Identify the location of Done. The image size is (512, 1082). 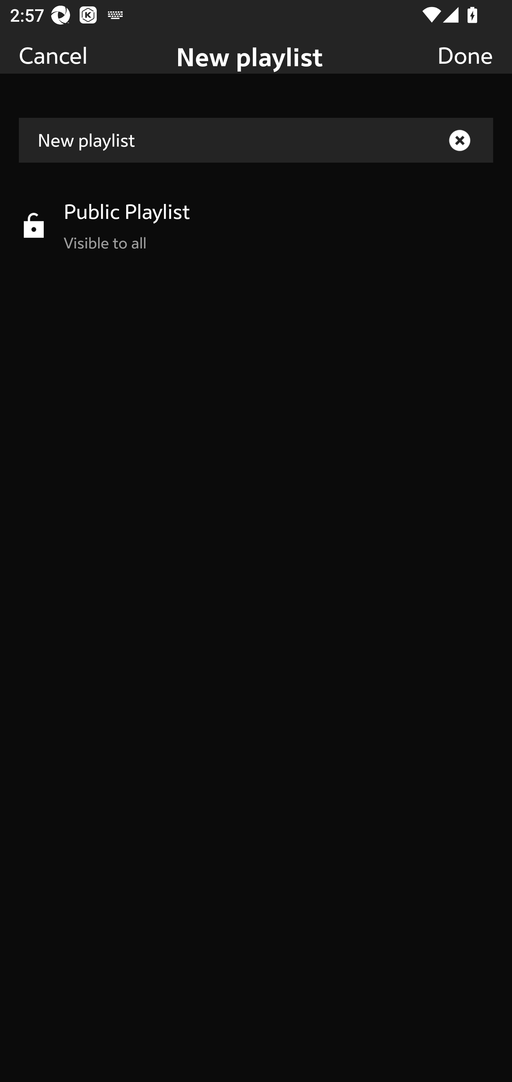
(465, 55).